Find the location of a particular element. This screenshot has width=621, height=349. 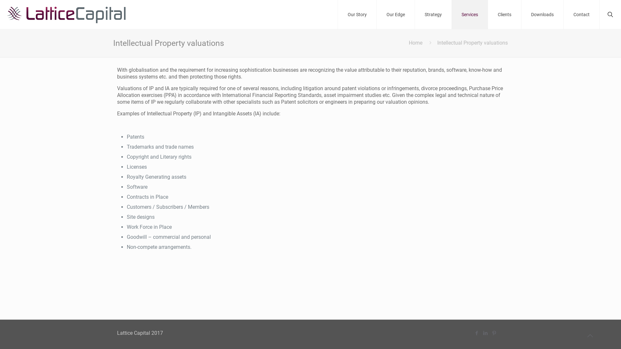

Strategy is located at coordinates (433, 15).